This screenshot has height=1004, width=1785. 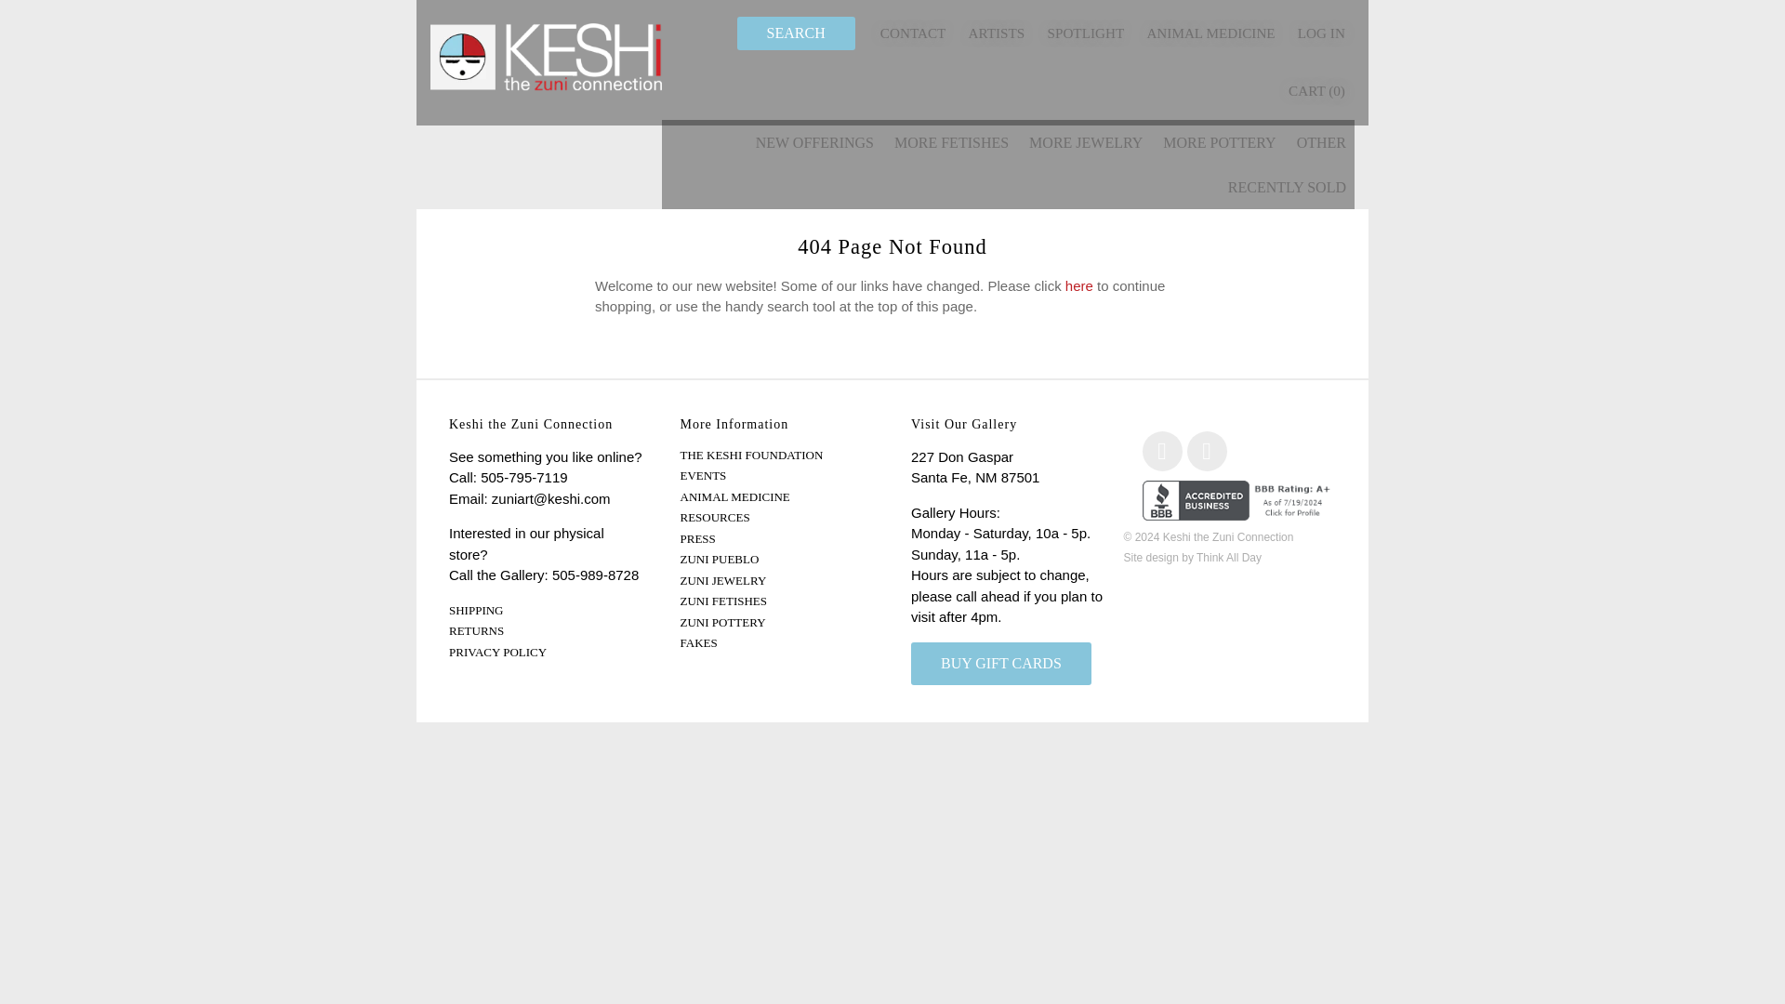 I want to click on OTHER, so click(x=1322, y=141).